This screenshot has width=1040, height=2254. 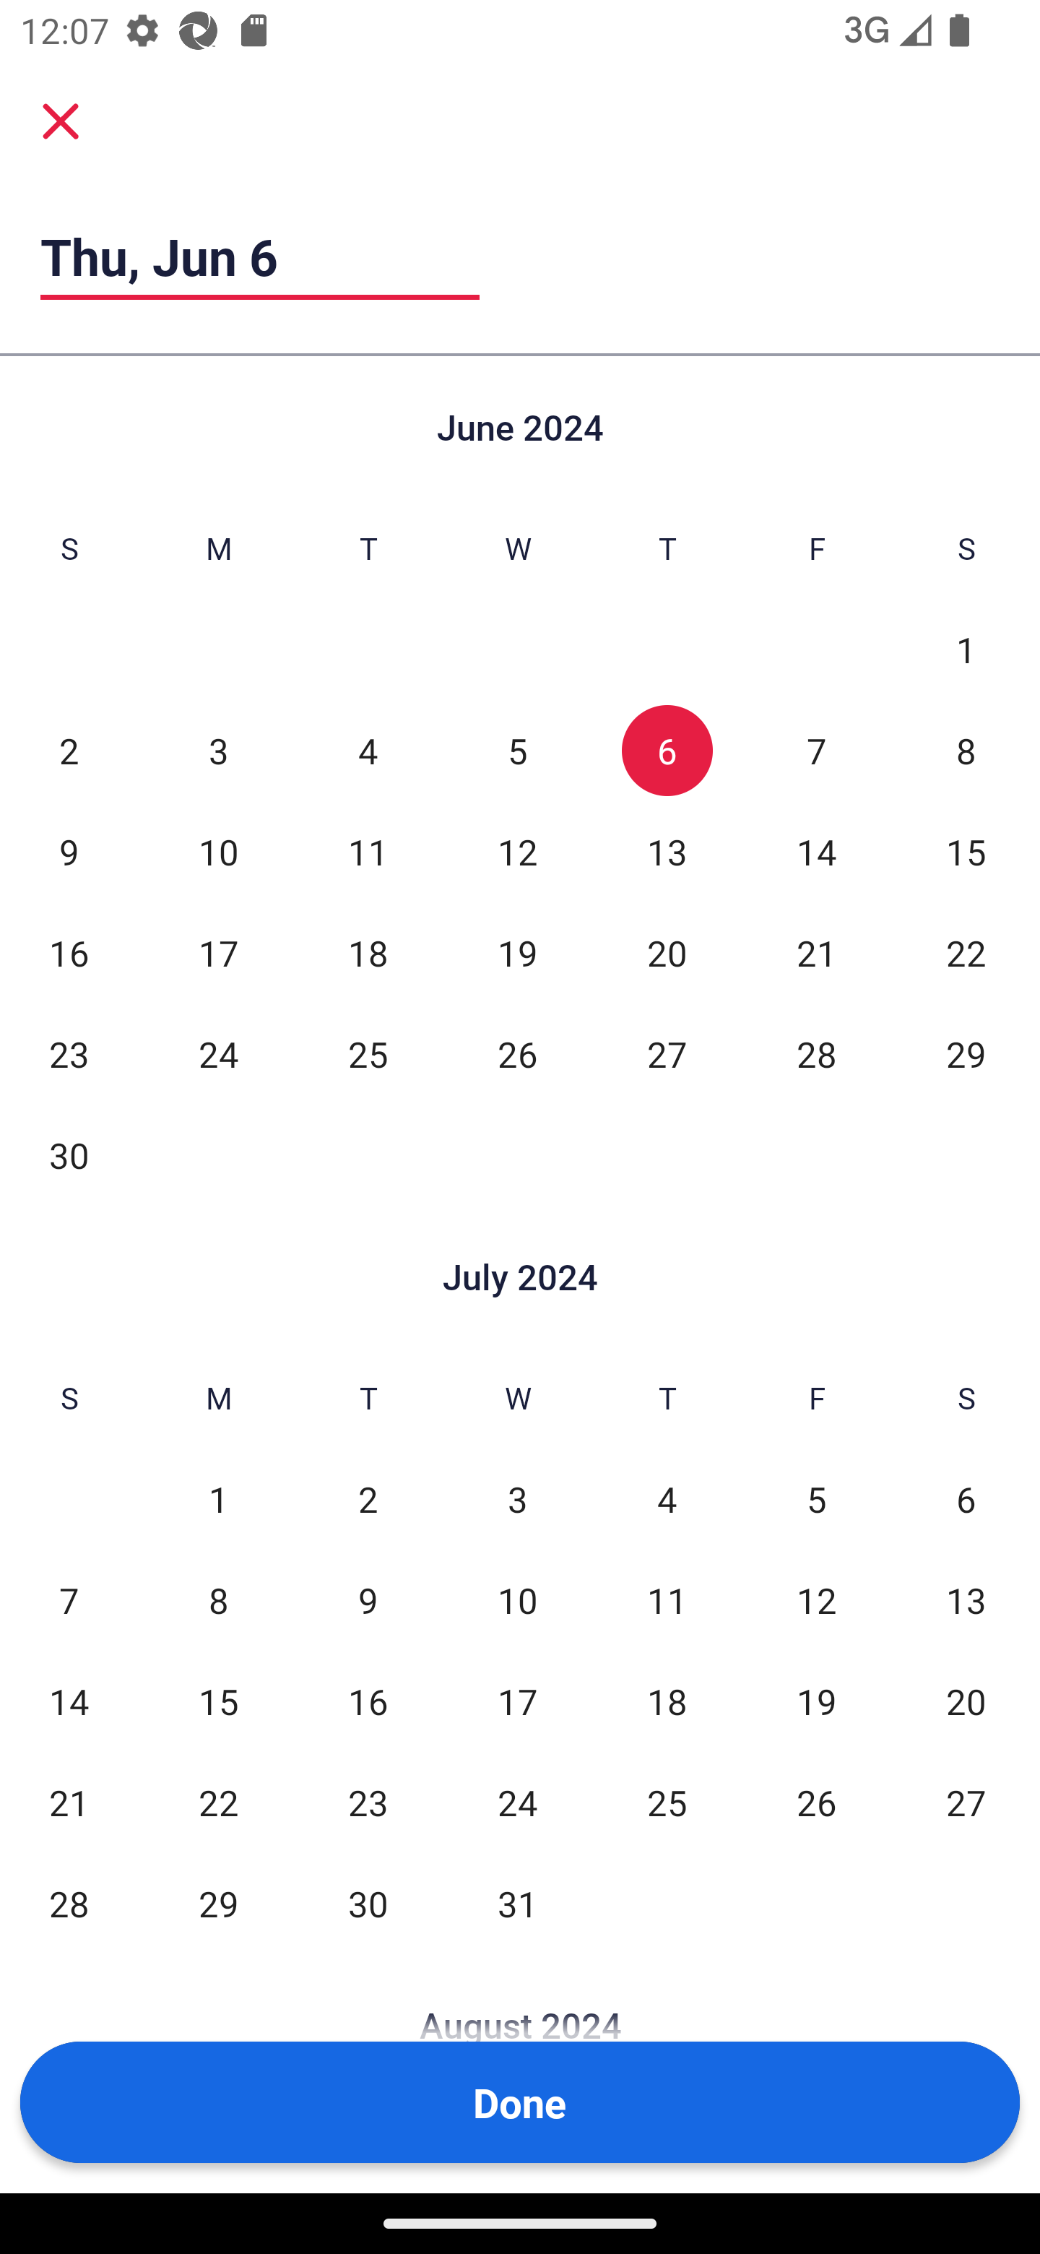 I want to click on 30 Sun, Jun 30, Not Selected, so click(x=69, y=1154).